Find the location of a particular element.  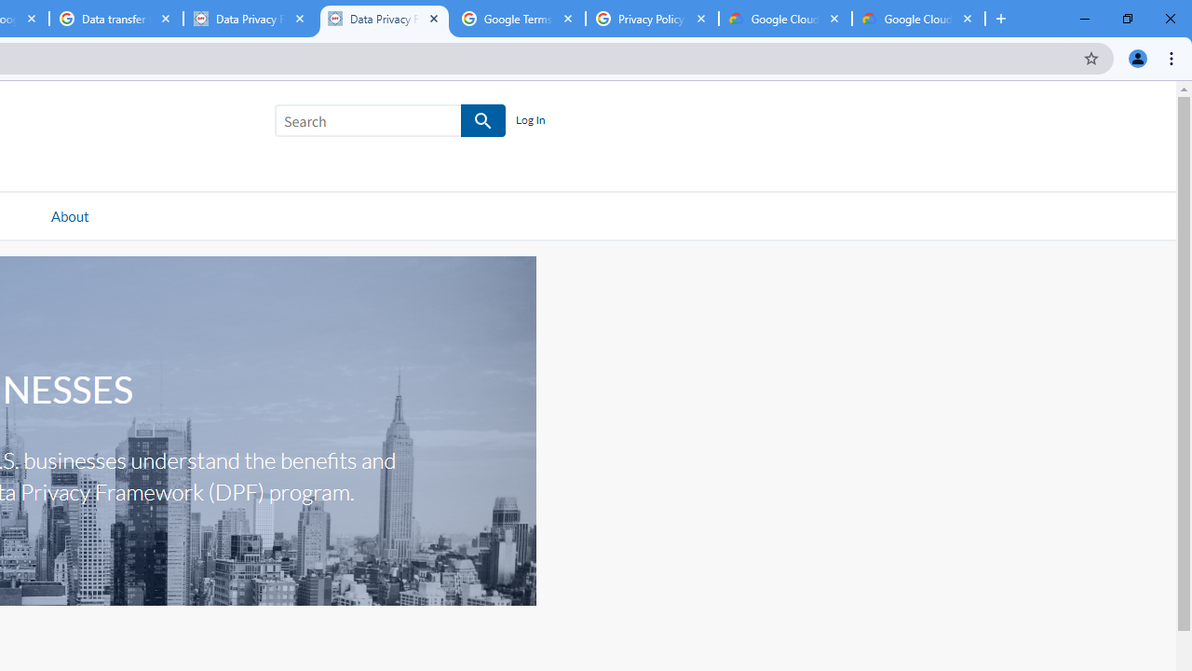

Data Privacy Framework is located at coordinates (384, 19).